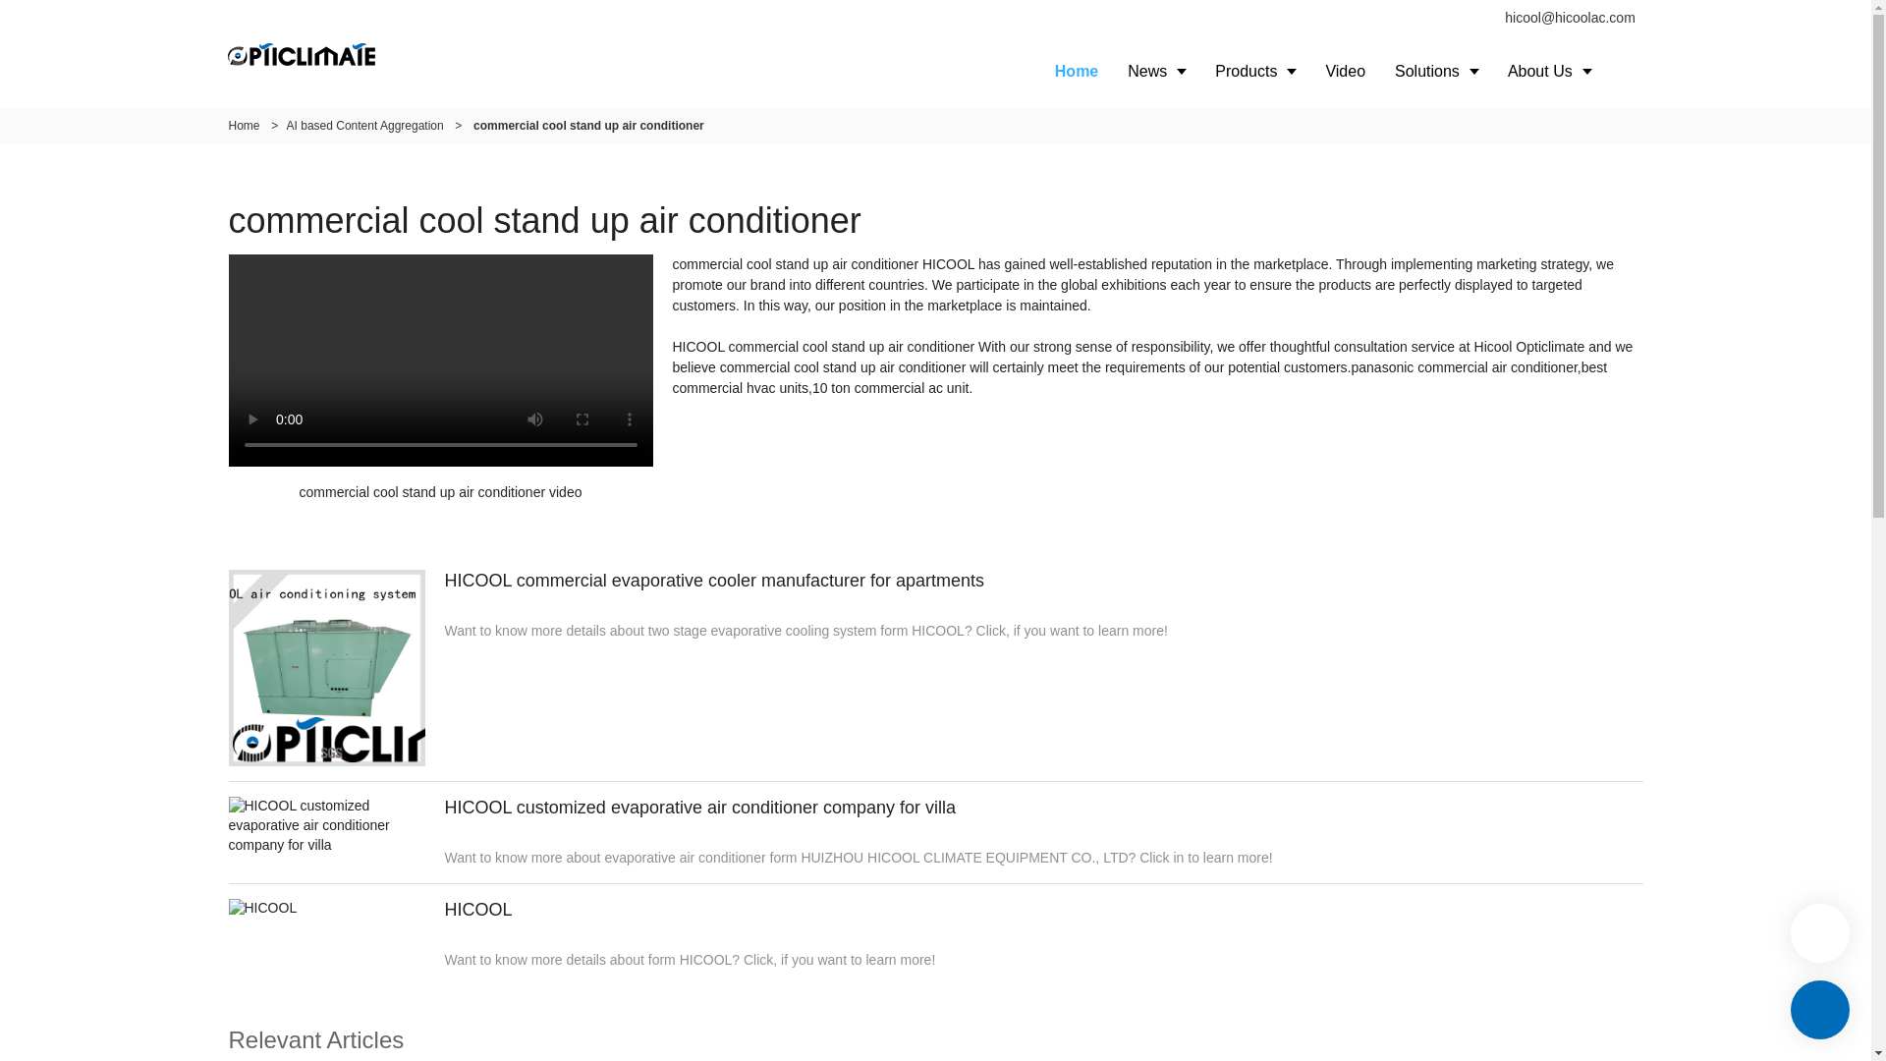 The height and width of the screenshot is (1061, 1886). What do you see at coordinates (1077, 71) in the screenshot?
I see `Home` at bounding box center [1077, 71].